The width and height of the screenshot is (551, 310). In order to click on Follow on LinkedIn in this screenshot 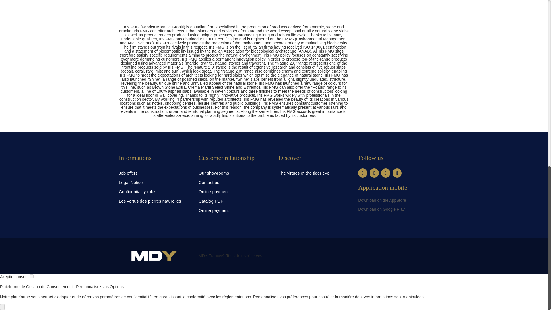, I will do `click(397, 173)`.